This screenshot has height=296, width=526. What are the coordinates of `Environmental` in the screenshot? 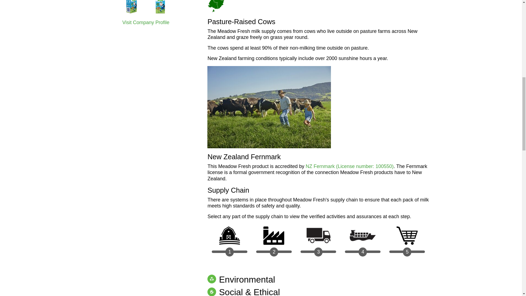 It's located at (241, 280).